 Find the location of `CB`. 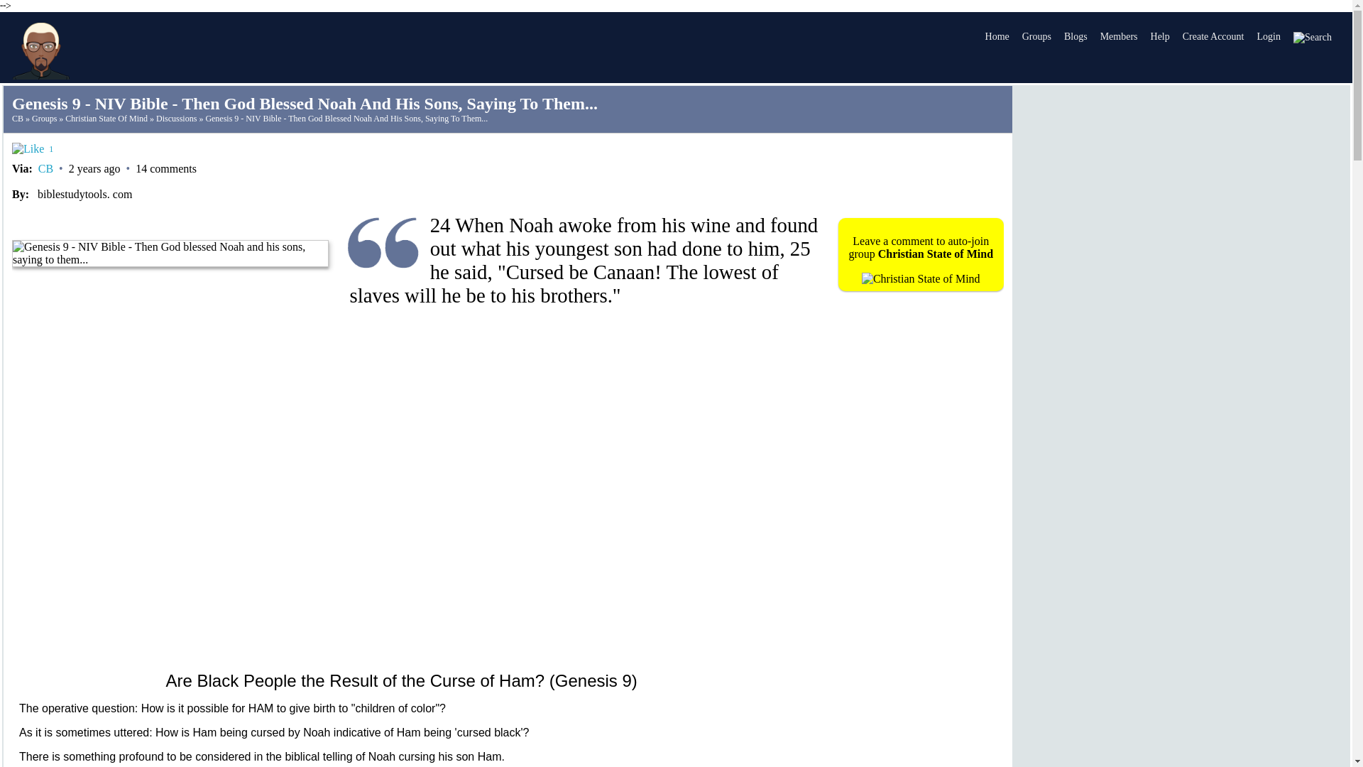

CB is located at coordinates (17, 118).